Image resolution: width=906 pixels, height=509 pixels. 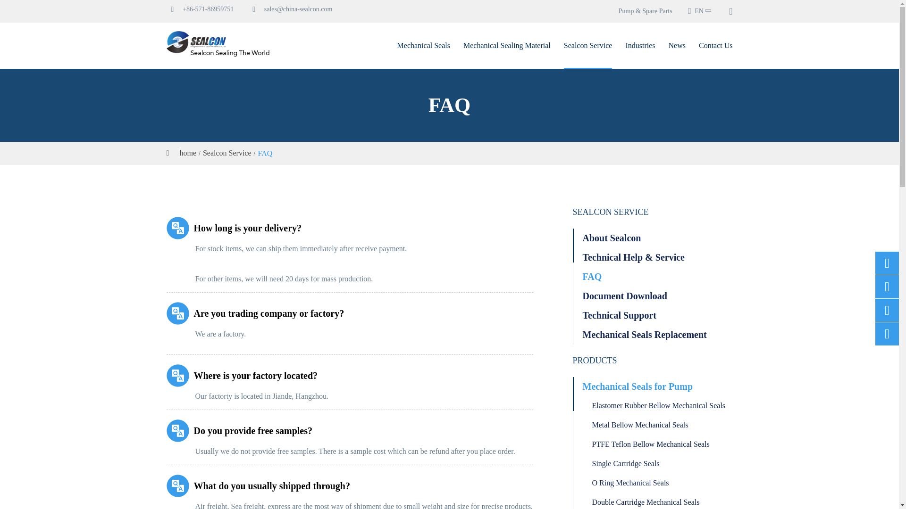 What do you see at coordinates (424, 45) in the screenshot?
I see `Mechanical Seals` at bounding box center [424, 45].